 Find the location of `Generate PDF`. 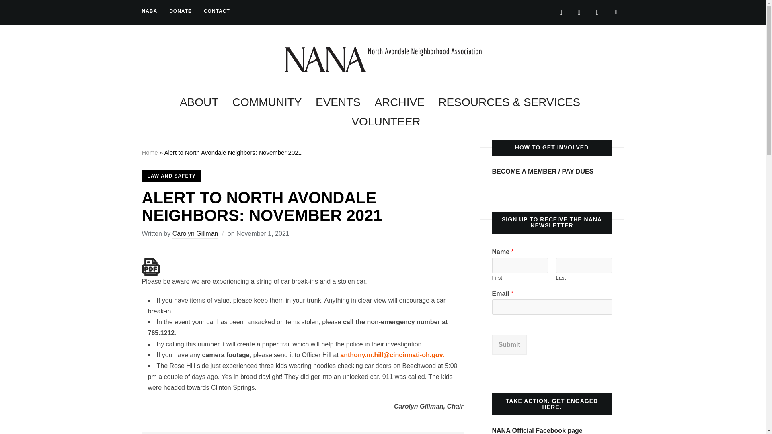

Generate PDF is located at coordinates (150, 267).